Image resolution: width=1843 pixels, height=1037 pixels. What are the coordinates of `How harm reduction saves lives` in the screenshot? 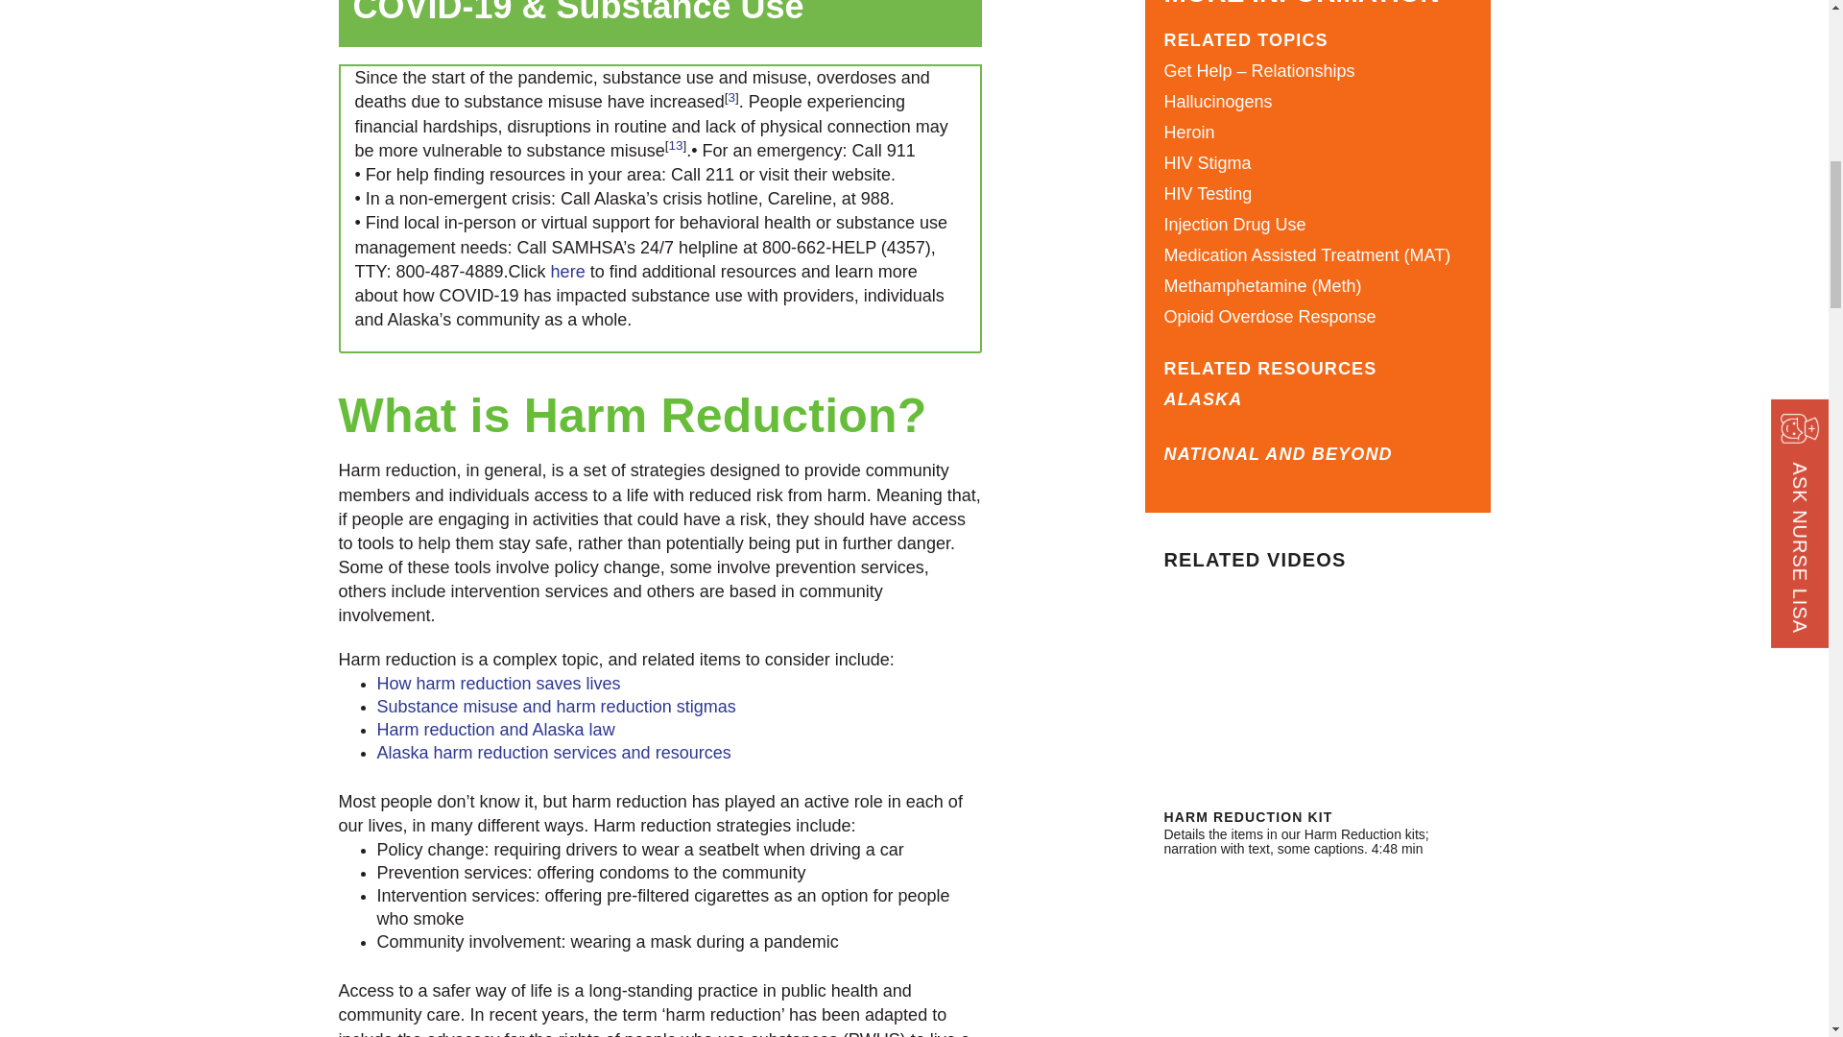 It's located at (497, 684).